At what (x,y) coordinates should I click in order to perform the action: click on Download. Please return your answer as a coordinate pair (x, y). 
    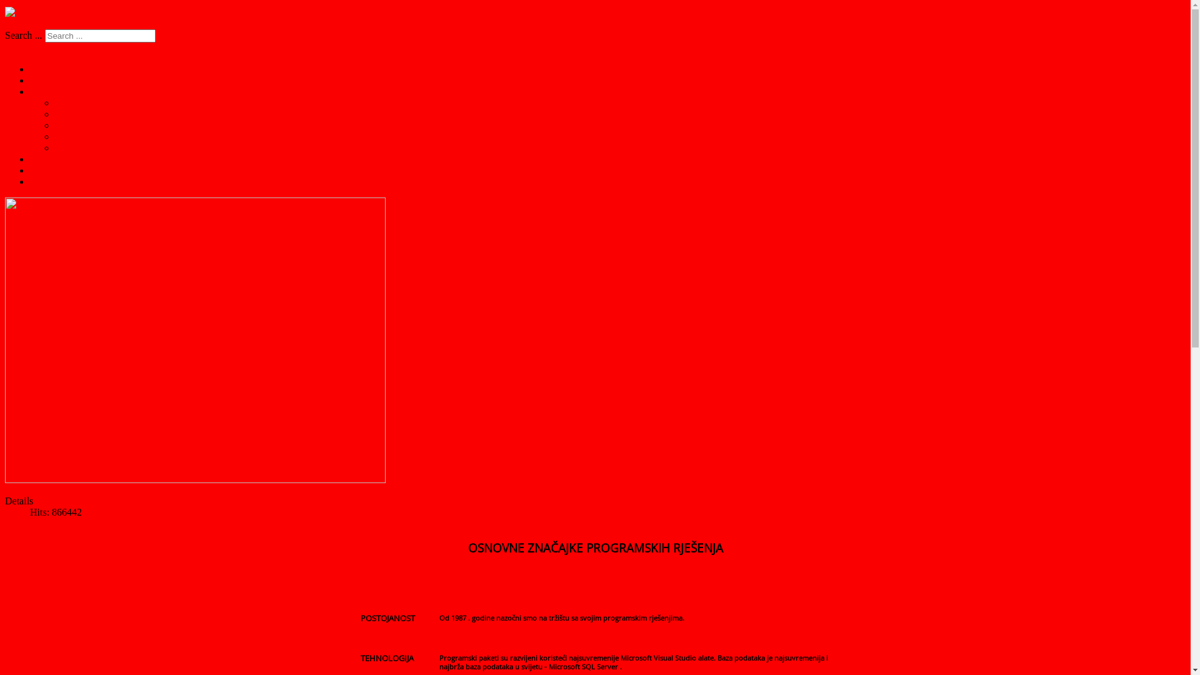
    Looking at the image, I should click on (51, 91).